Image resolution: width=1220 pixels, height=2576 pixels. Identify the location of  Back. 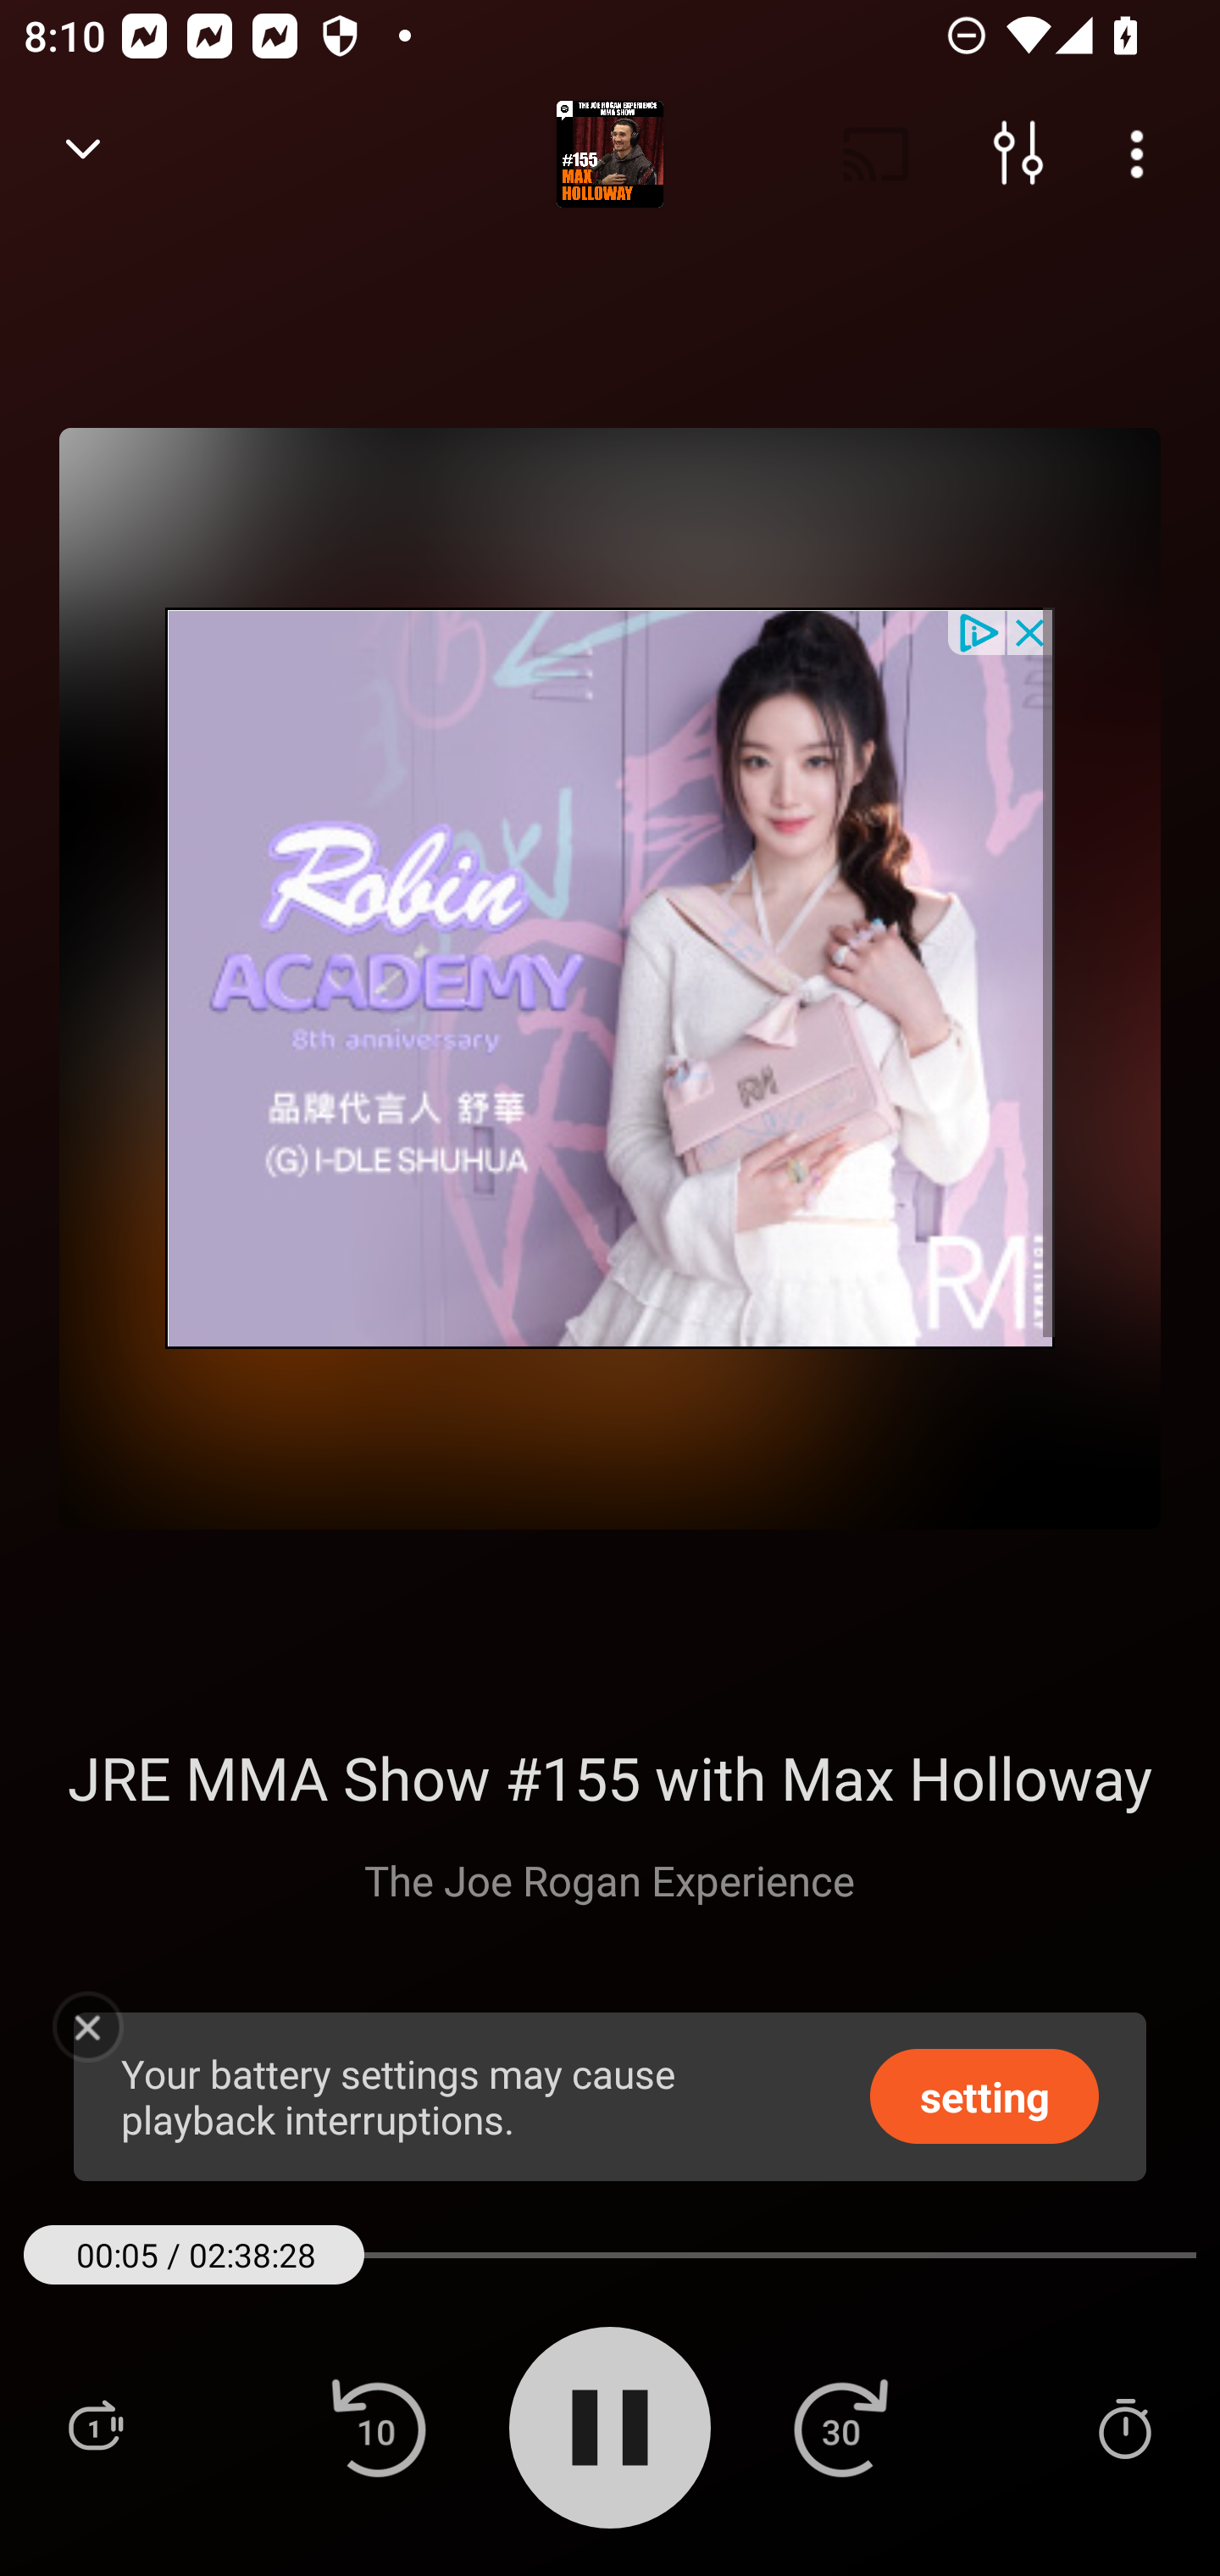
(83, 154).